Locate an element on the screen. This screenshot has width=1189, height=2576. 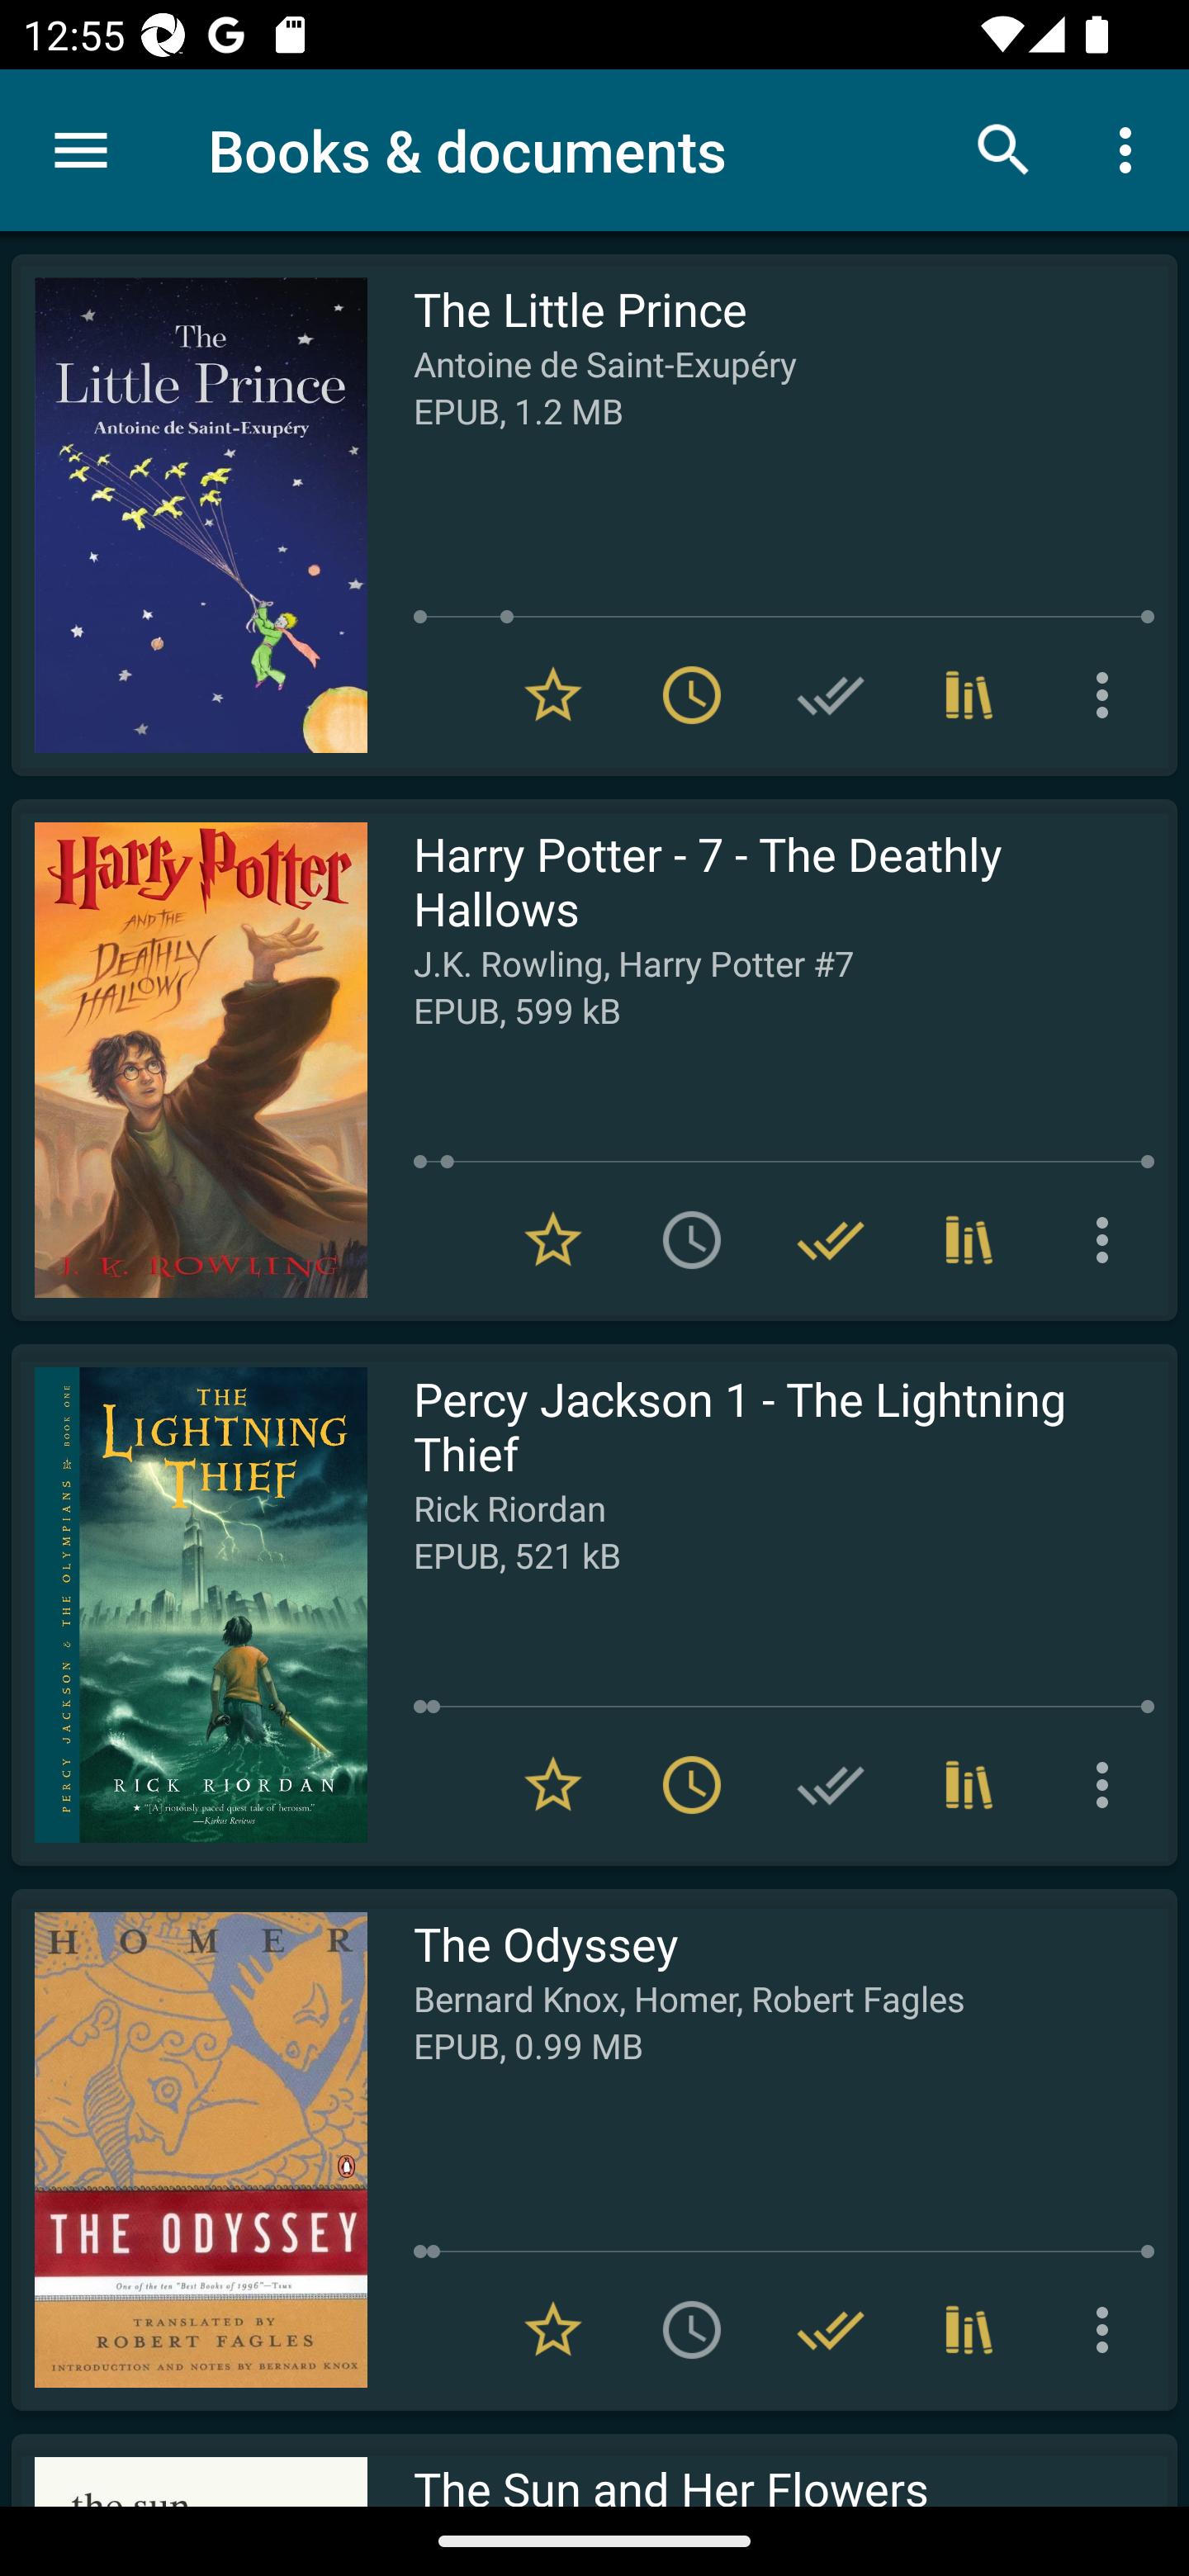
Search books & documents is located at coordinates (1004, 149).